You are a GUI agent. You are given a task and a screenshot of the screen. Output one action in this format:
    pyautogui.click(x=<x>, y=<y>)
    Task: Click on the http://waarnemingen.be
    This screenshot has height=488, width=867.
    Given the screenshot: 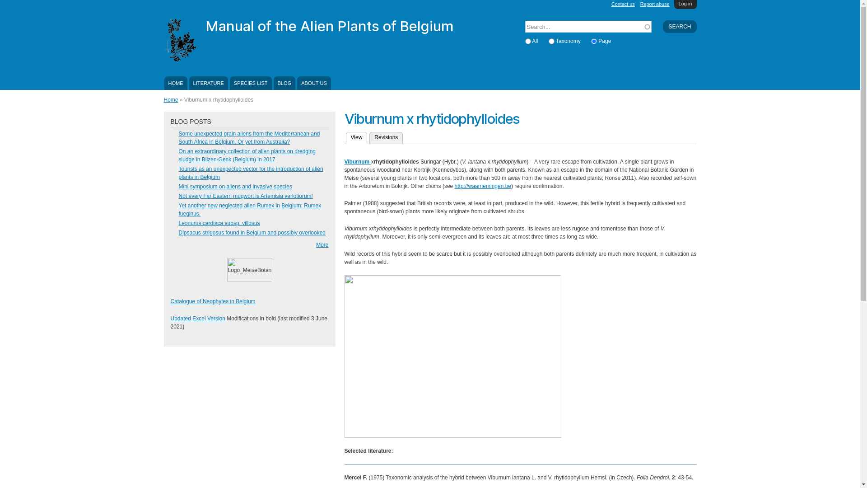 What is the action you would take?
    pyautogui.click(x=483, y=186)
    